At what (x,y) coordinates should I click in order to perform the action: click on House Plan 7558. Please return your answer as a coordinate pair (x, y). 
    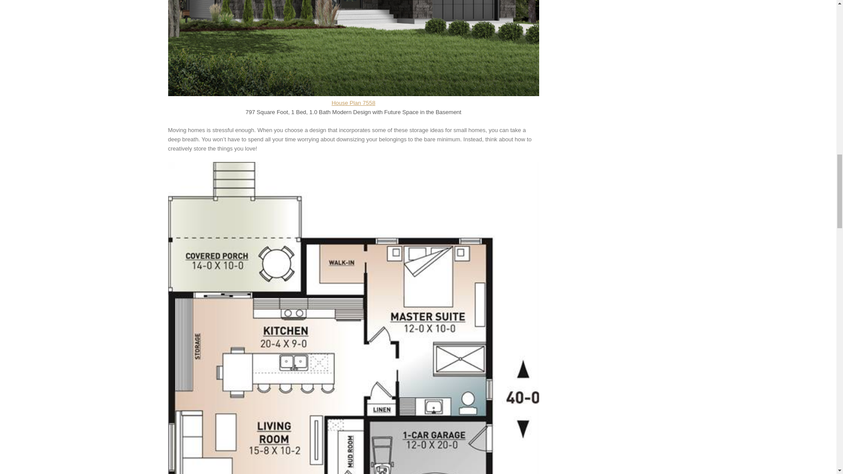
    Looking at the image, I should click on (353, 103).